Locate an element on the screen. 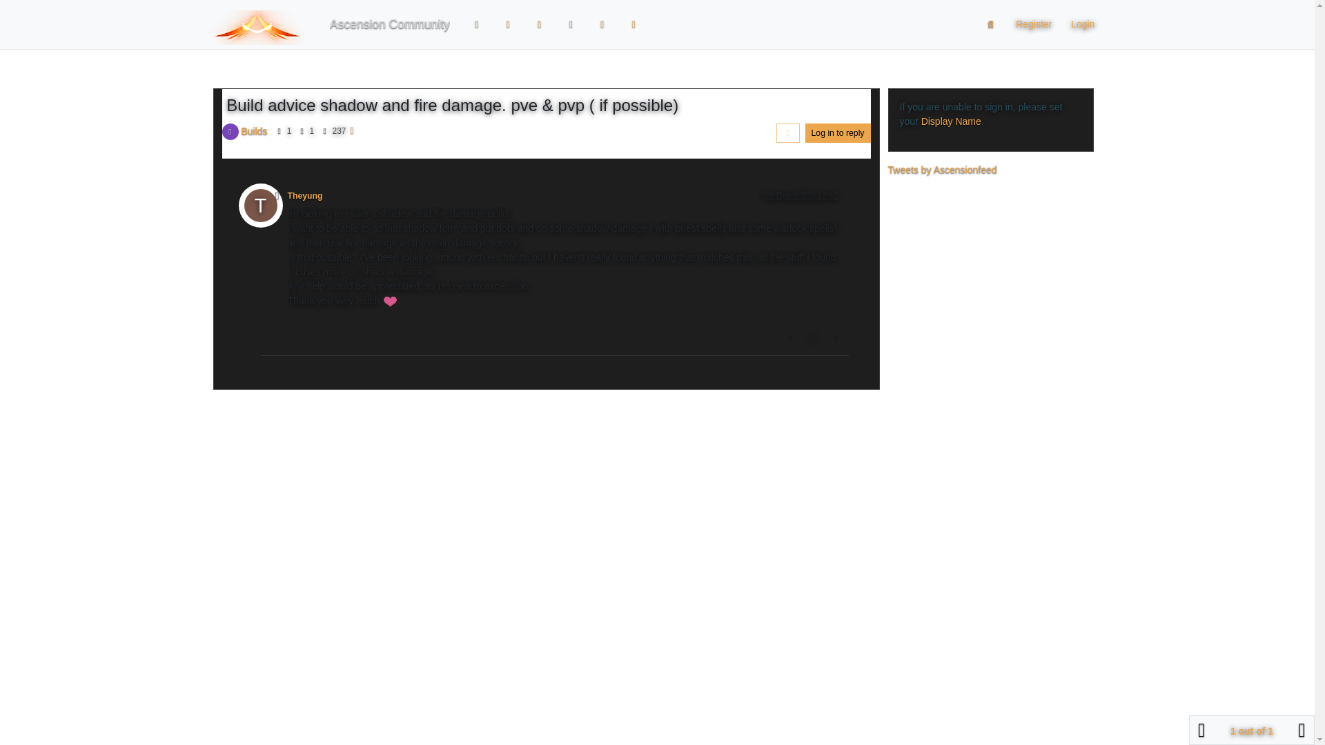  Ascension Community is located at coordinates (390, 25).